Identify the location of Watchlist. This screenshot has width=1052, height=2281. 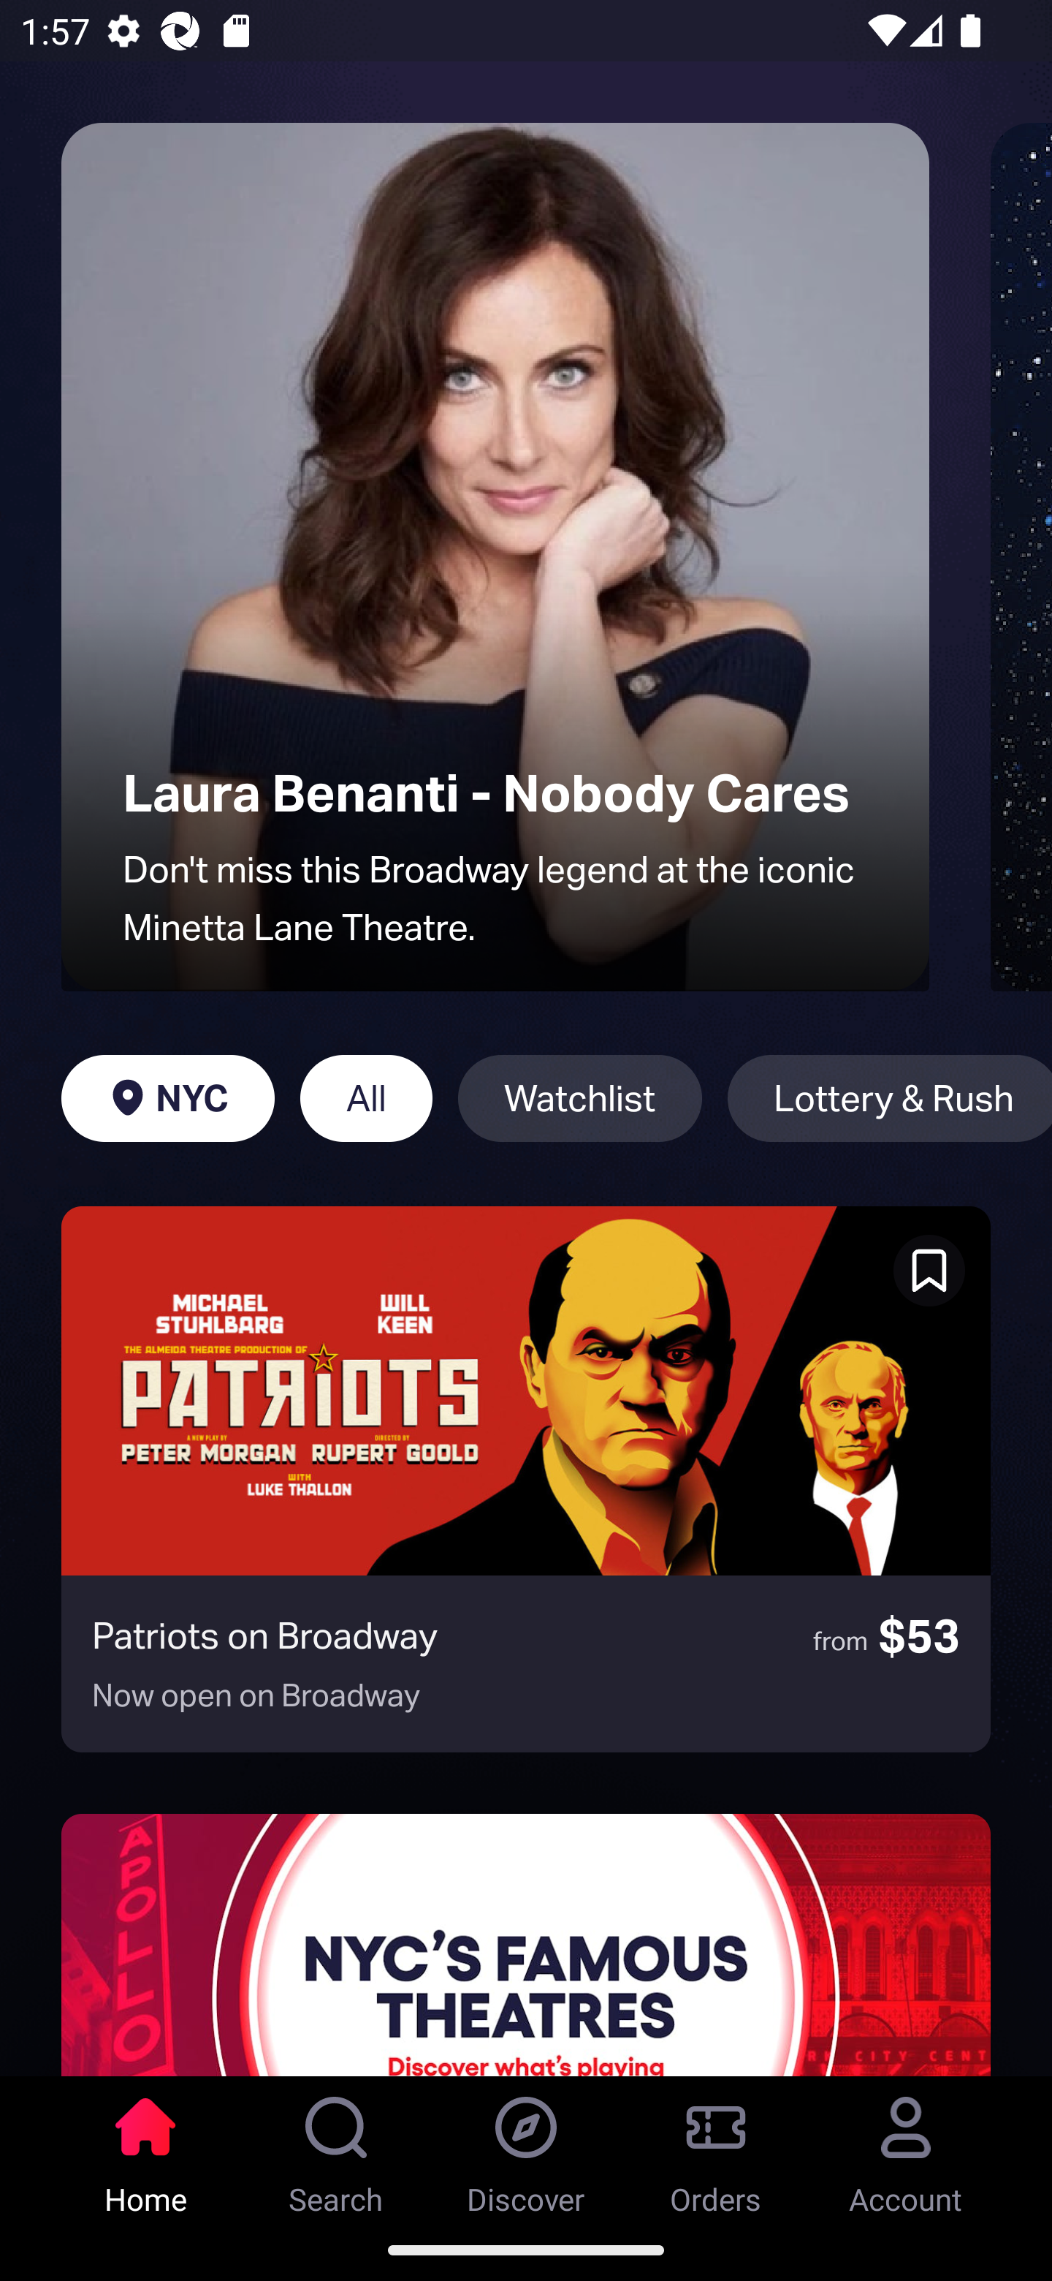
(579, 1098).